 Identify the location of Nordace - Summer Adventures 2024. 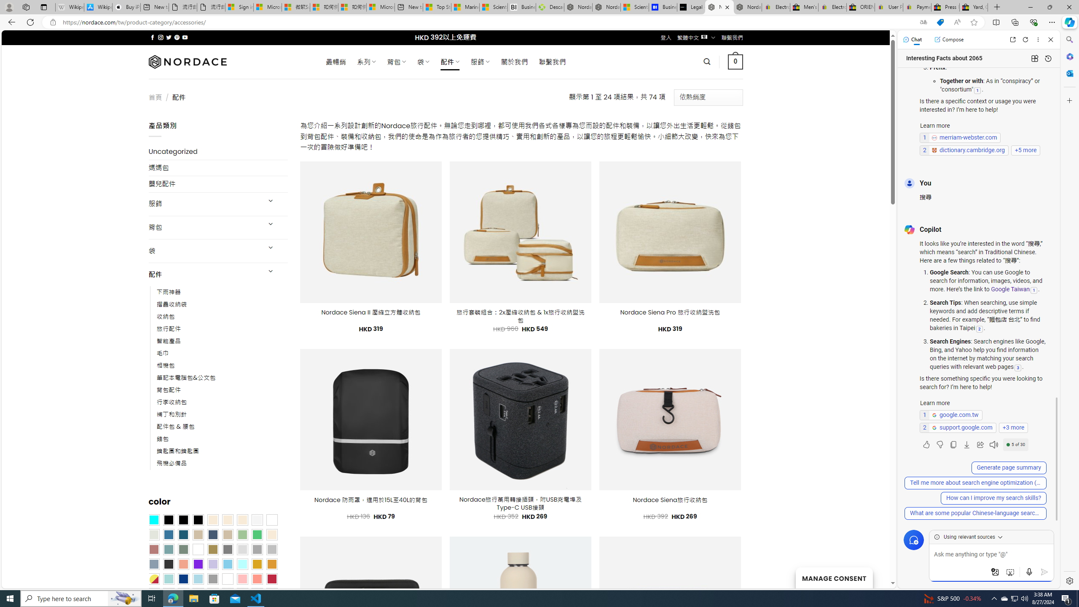
(578, 7).